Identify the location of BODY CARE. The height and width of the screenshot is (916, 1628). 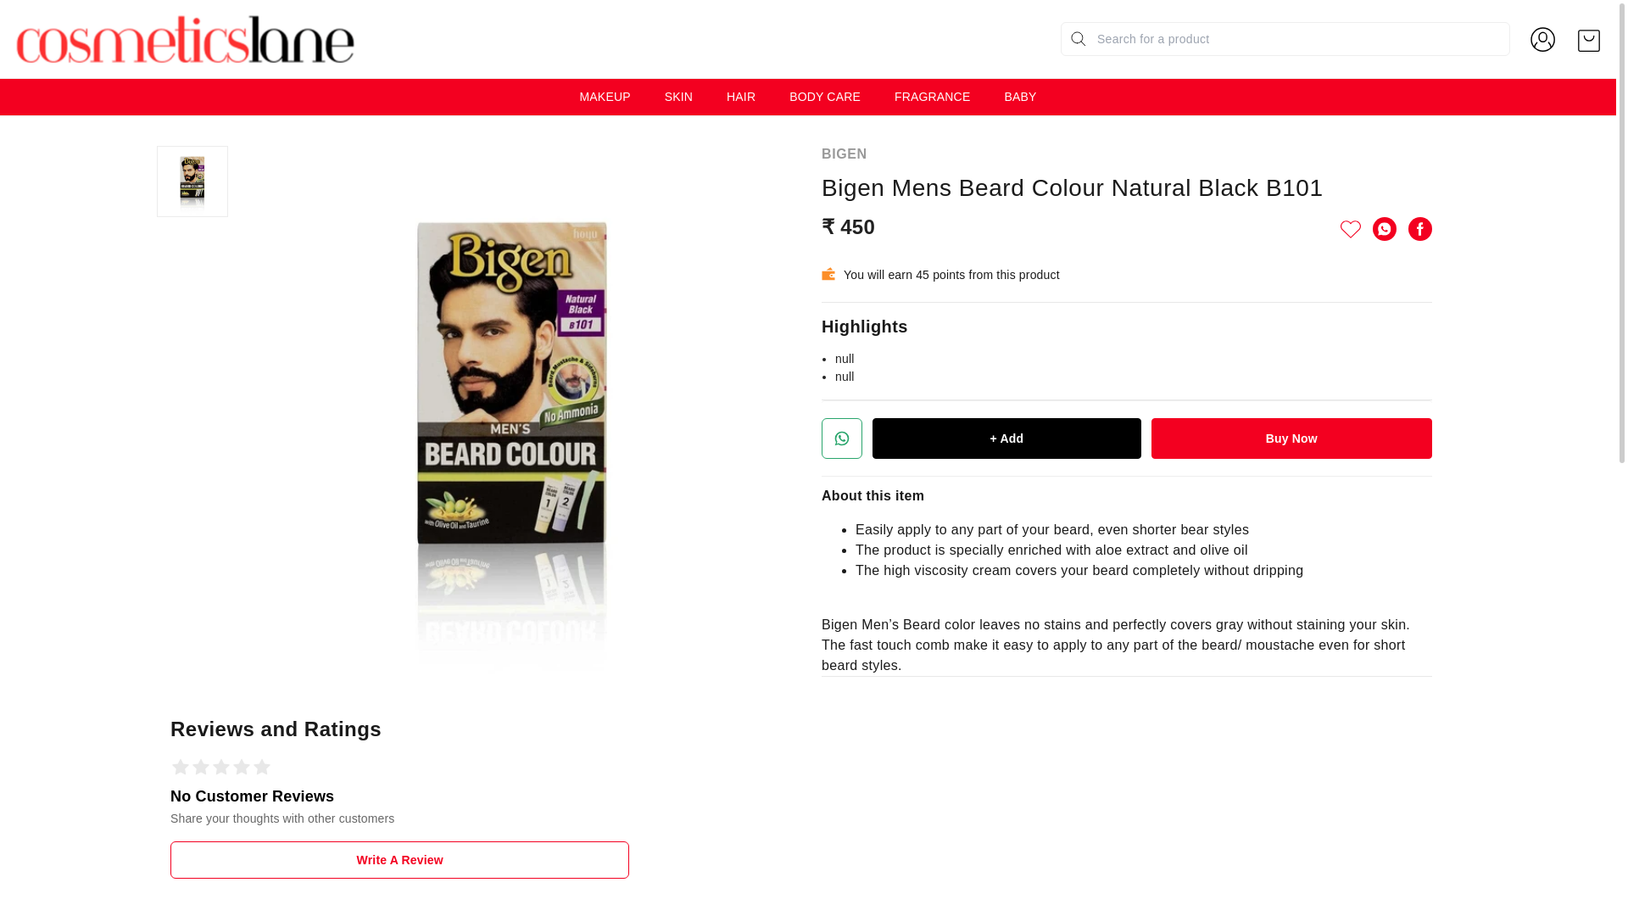
(825, 97).